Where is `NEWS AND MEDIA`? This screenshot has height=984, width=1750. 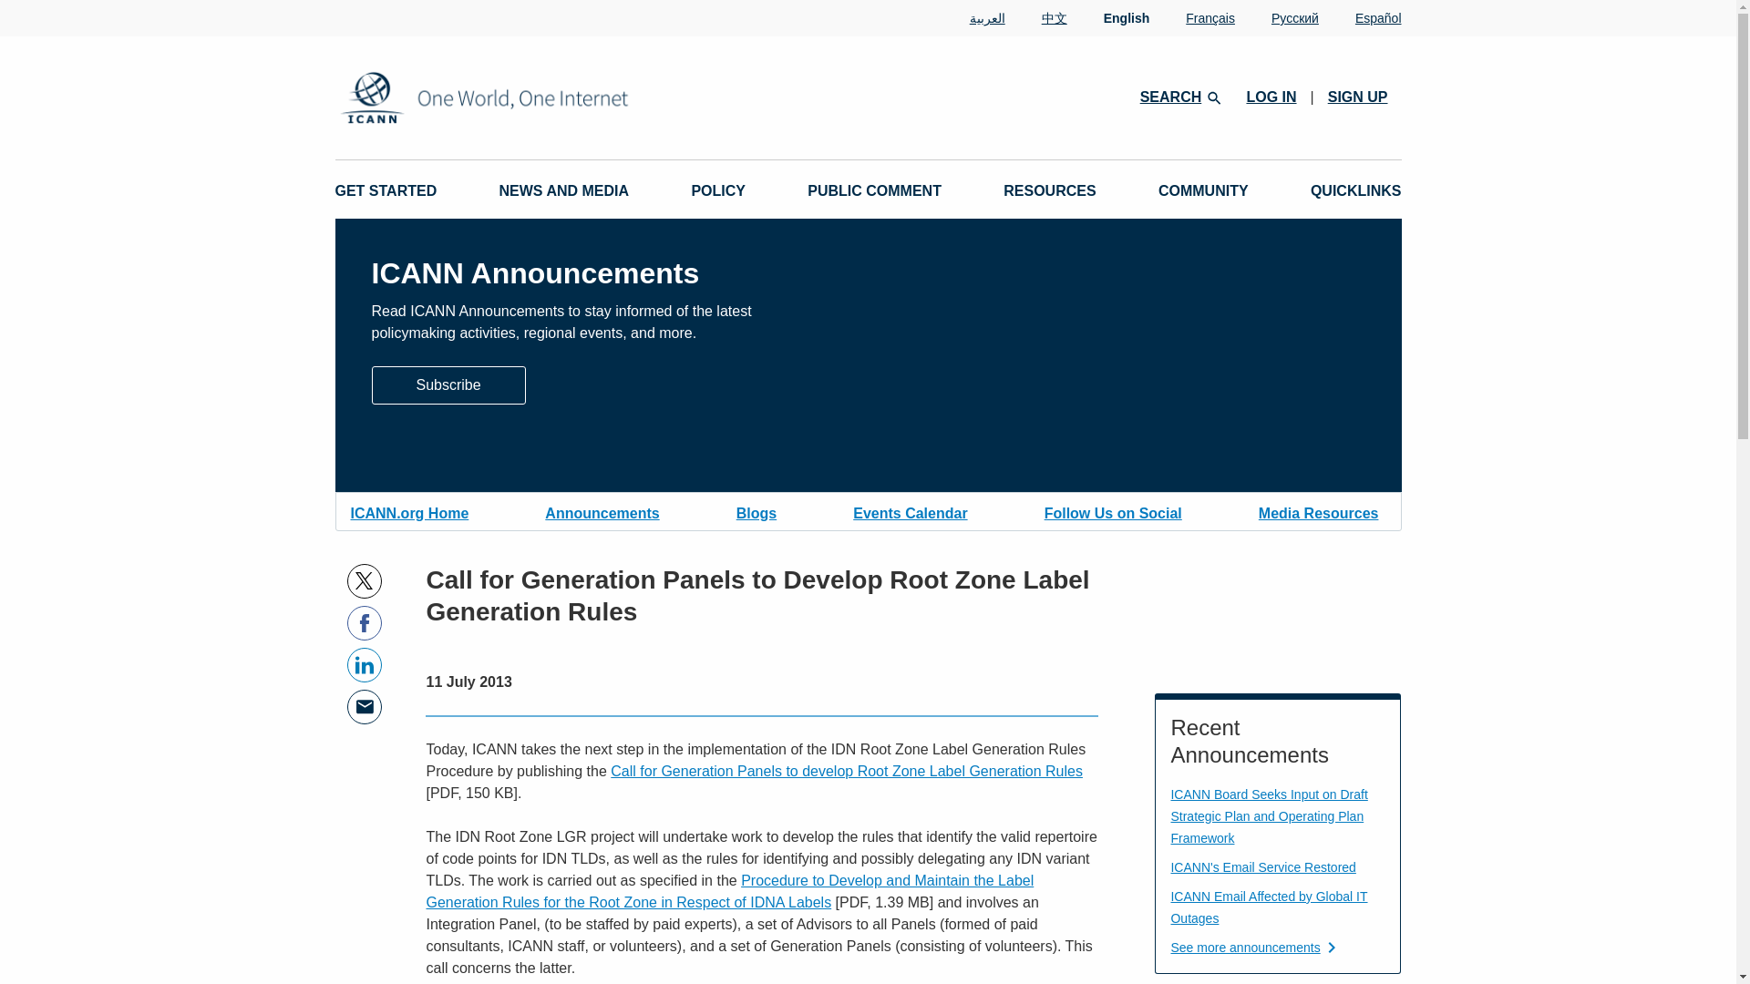
NEWS AND MEDIA is located at coordinates (564, 191).